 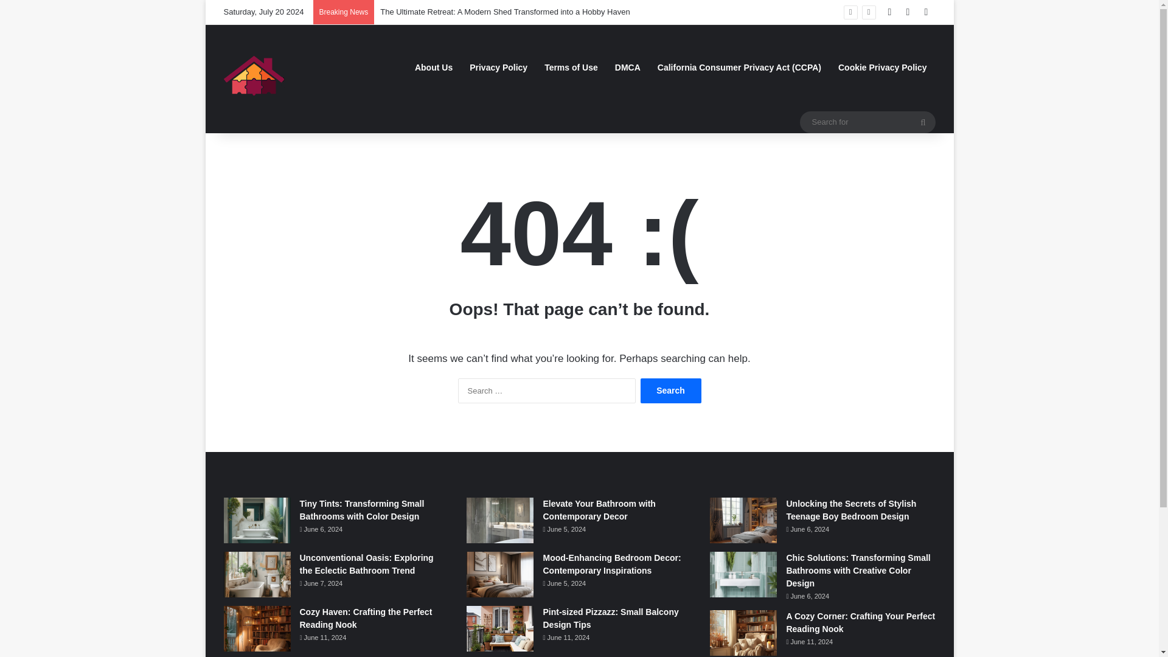 I want to click on Search, so click(x=670, y=391).